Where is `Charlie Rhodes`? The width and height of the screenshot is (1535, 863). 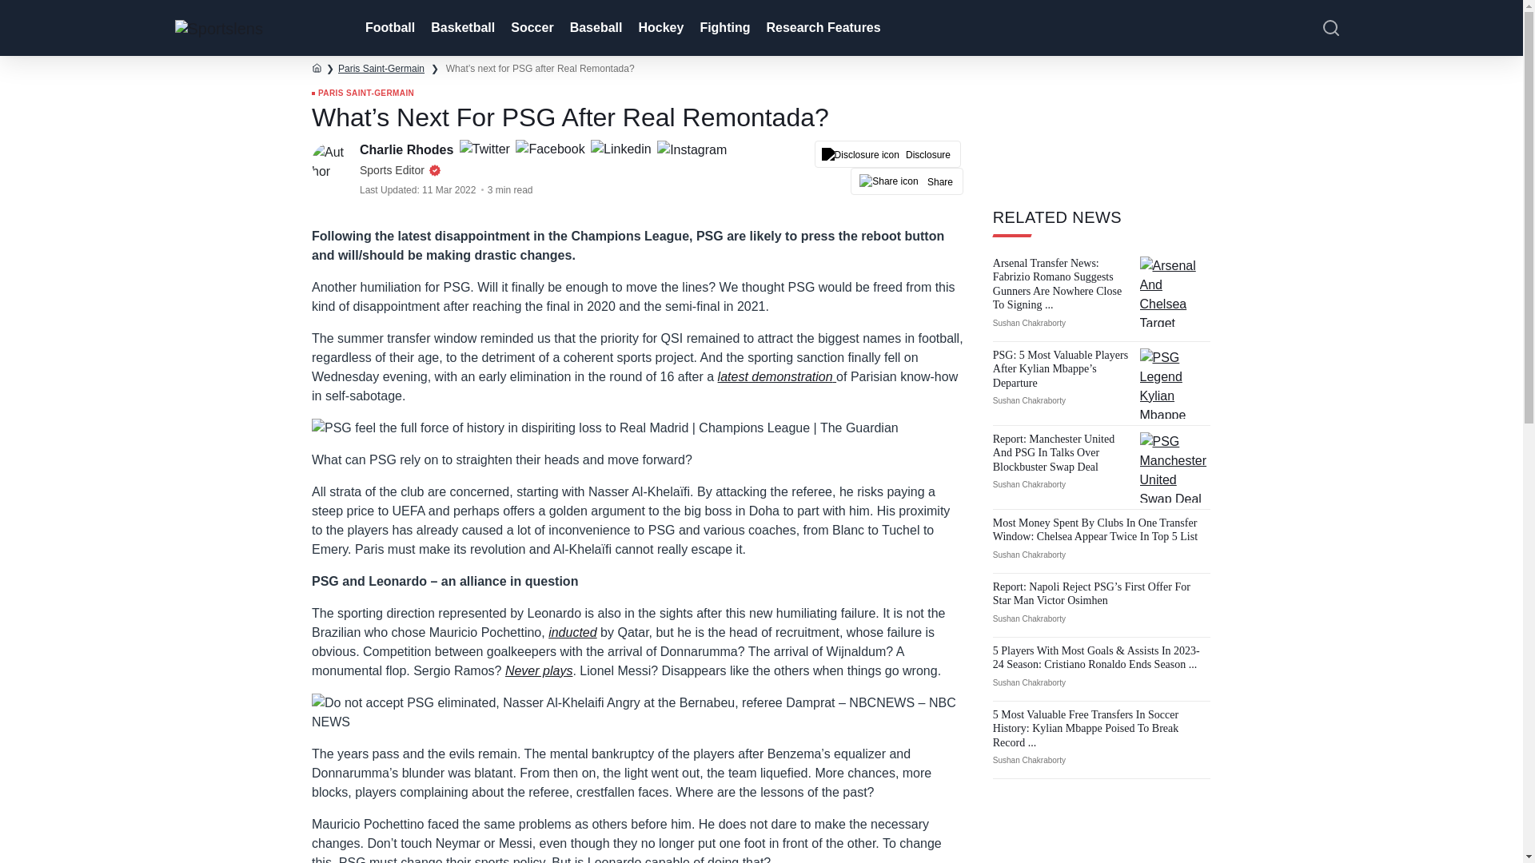
Charlie Rhodes is located at coordinates (408, 149).